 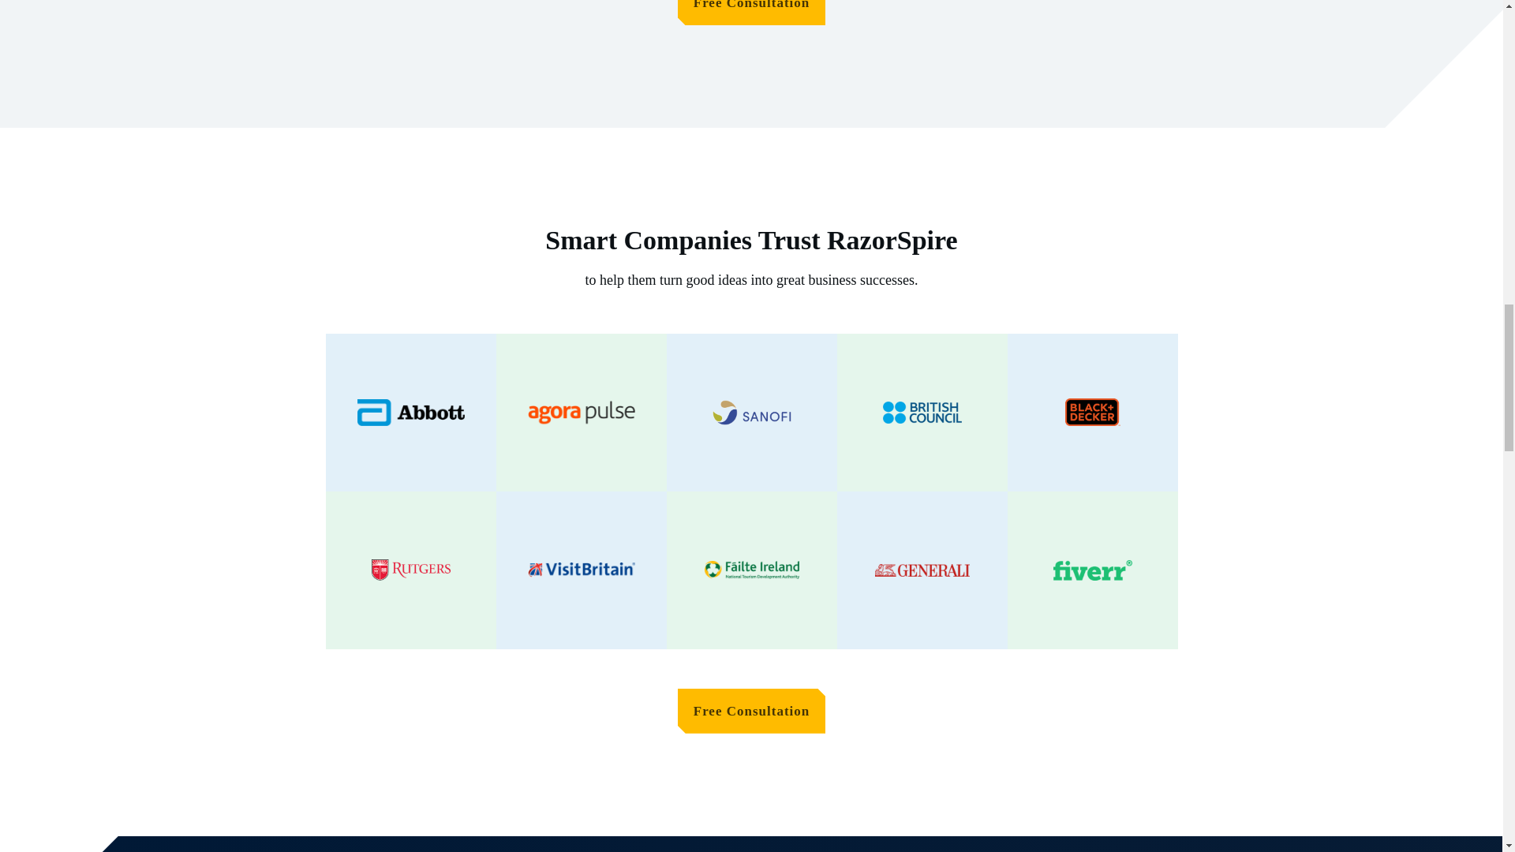 I want to click on logo-fiverr-, so click(x=1092, y=570).